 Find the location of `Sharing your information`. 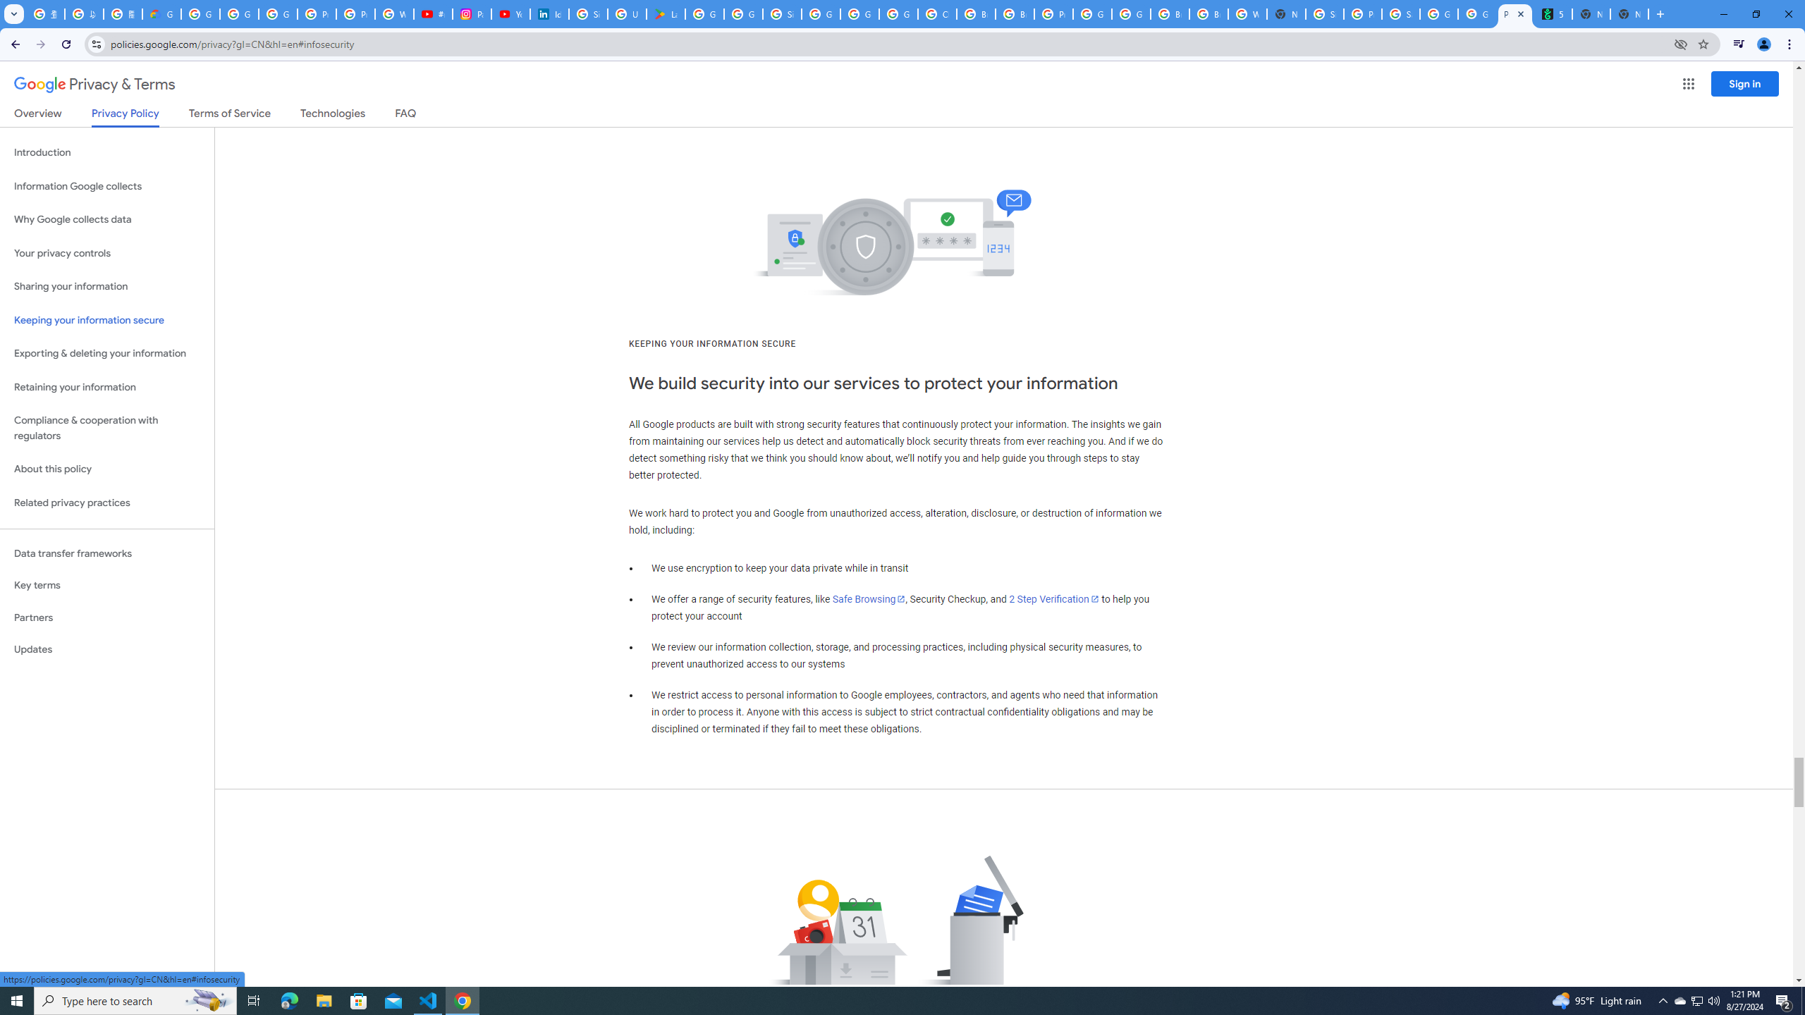

Sharing your information is located at coordinates (107, 286).